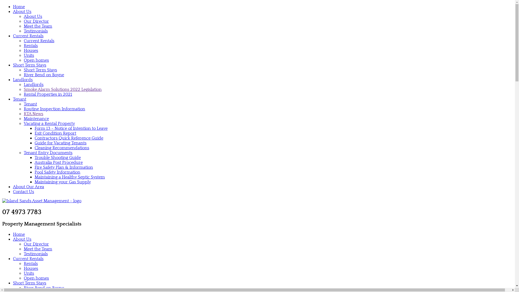 The image size is (519, 292). I want to click on Units, so click(29, 273).